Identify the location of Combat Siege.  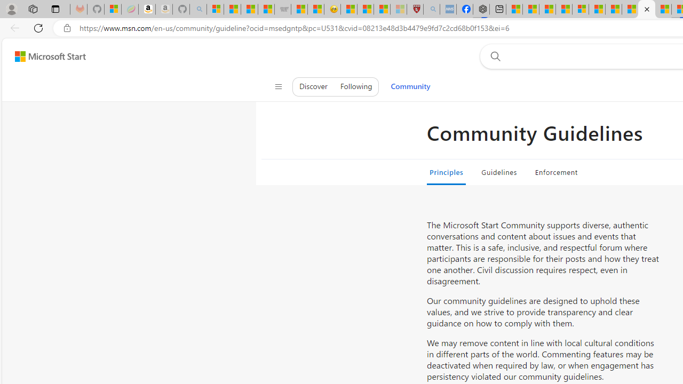
(283, 10).